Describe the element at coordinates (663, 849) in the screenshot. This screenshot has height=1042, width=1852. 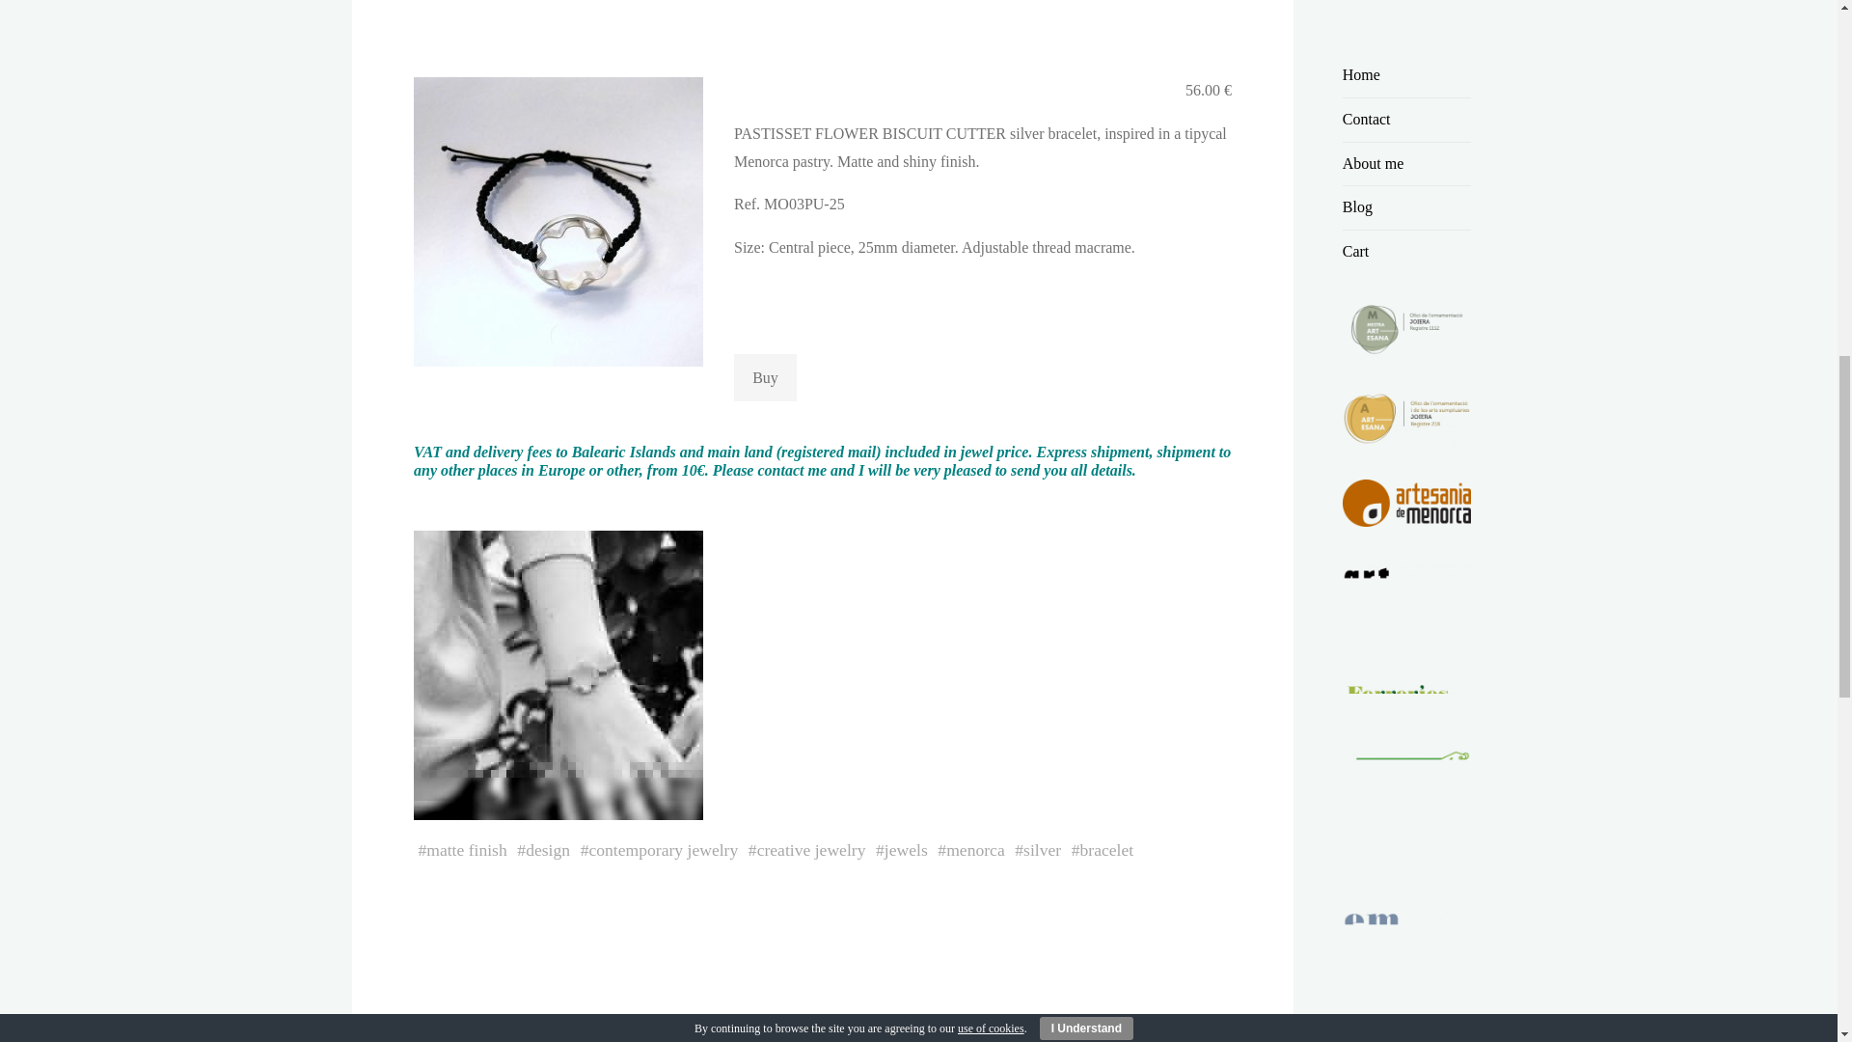
I see `contemporary jewelry` at that location.